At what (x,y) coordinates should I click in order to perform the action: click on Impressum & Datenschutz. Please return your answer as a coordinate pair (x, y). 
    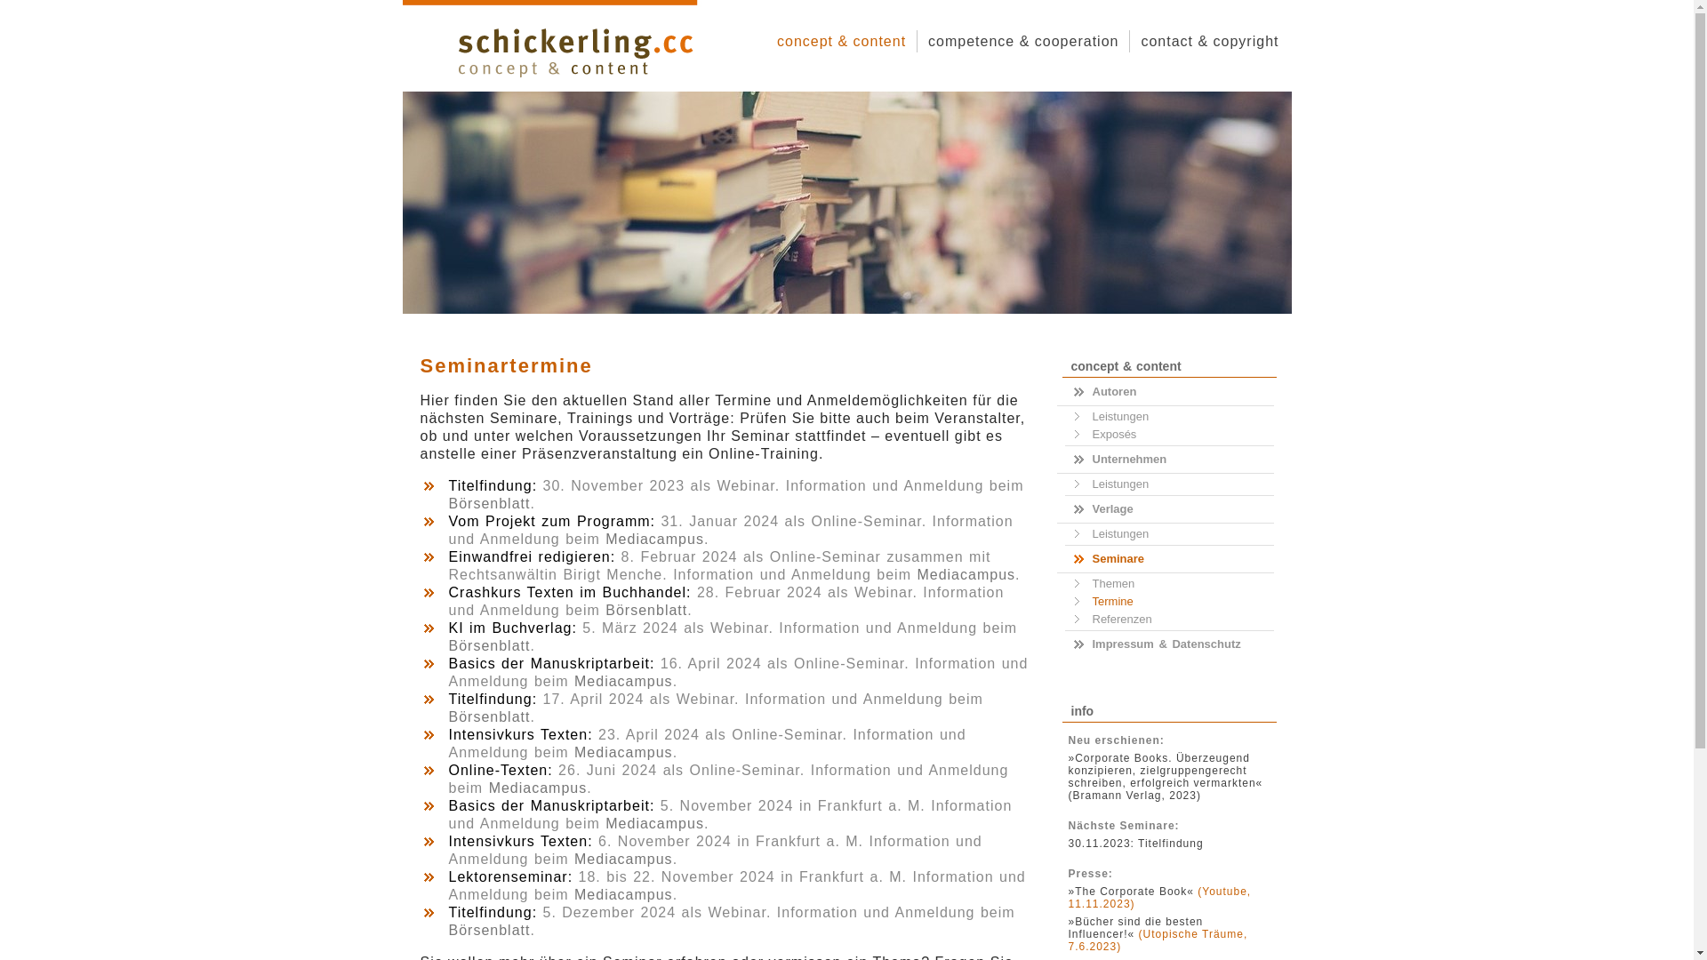
    Looking at the image, I should click on (1170, 644).